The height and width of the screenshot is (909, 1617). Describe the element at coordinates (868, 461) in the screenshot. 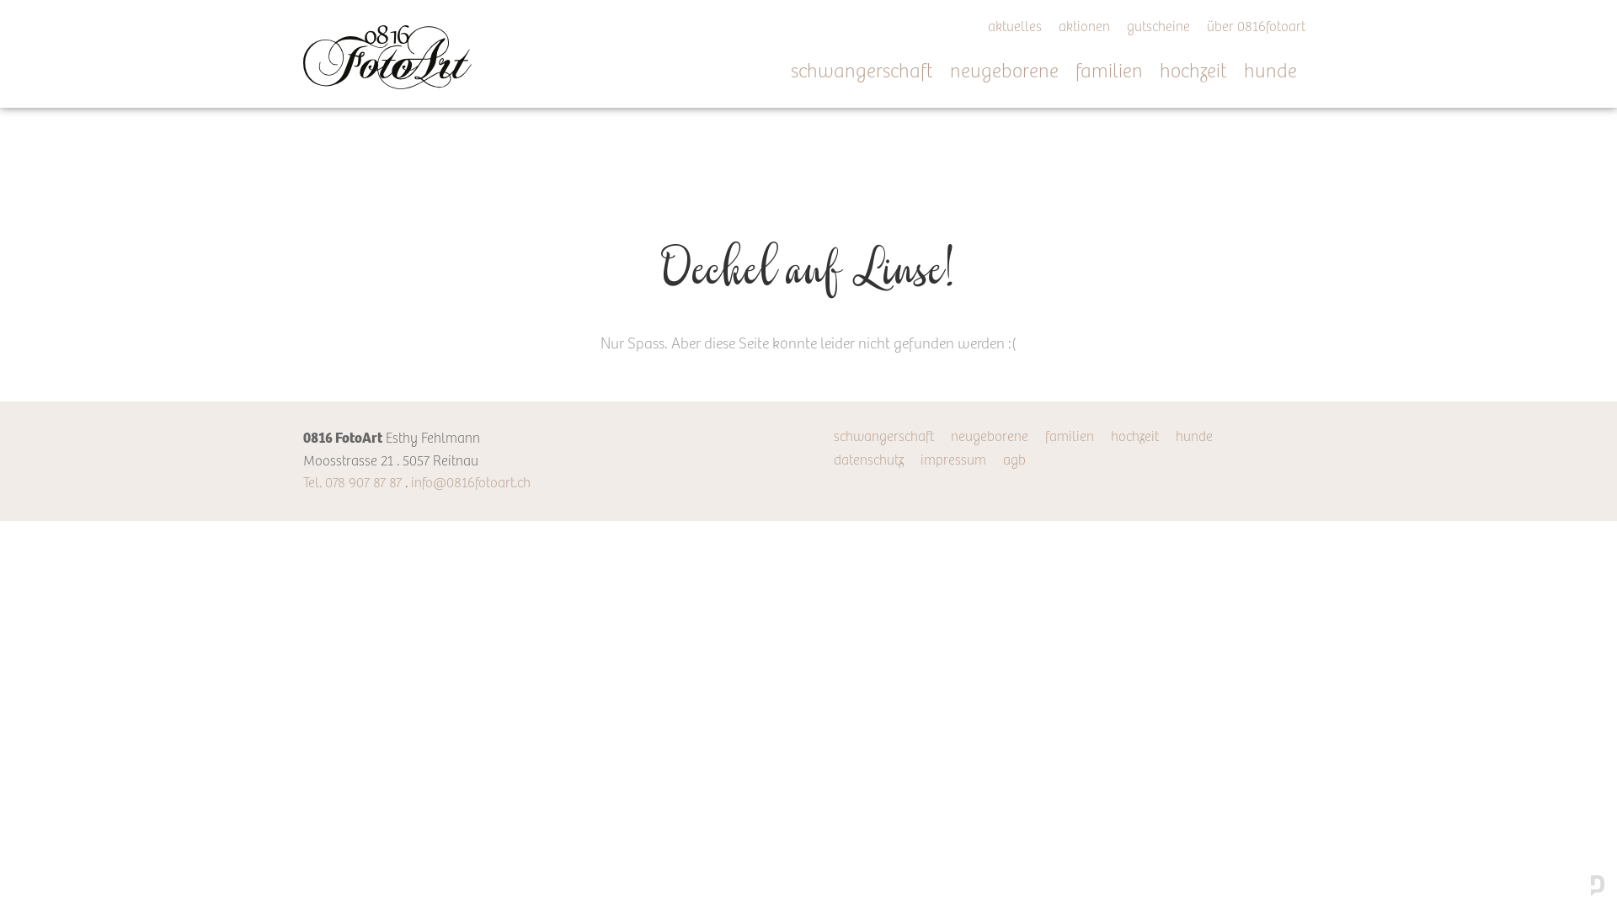

I see `datenschutz` at that location.